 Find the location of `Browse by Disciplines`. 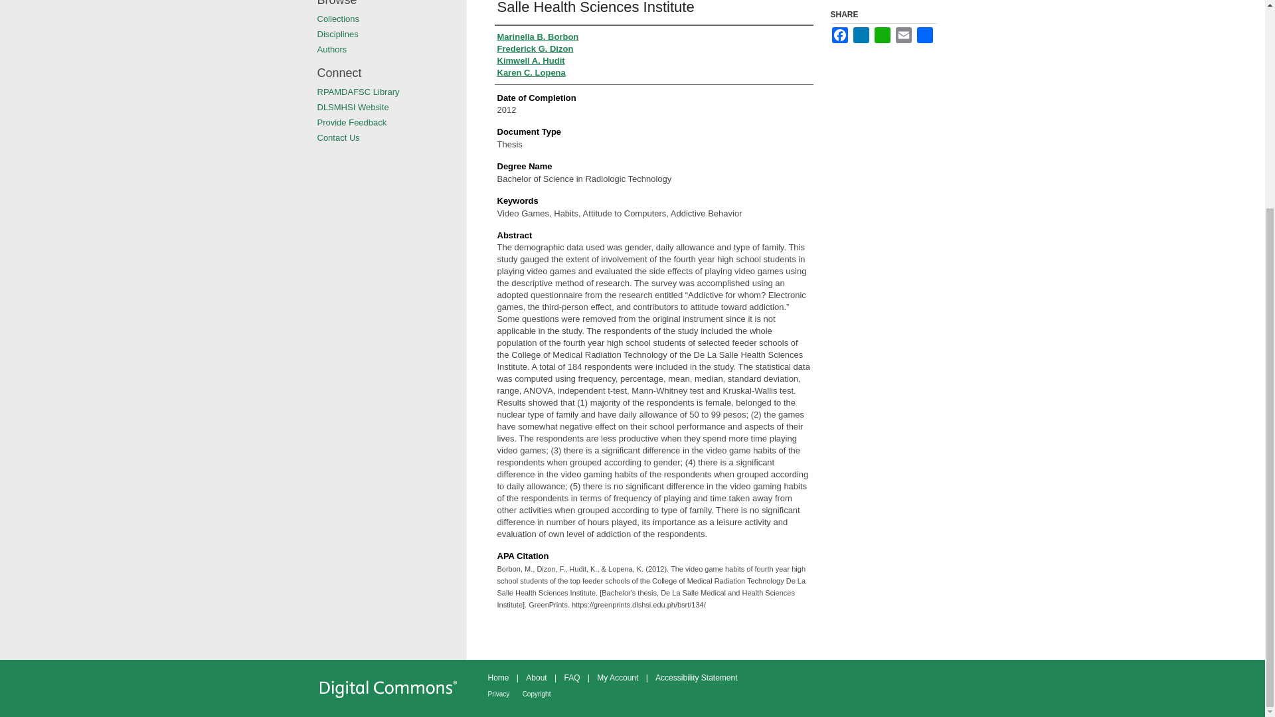

Browse by Disciplines is located at coordinates (392, 35).